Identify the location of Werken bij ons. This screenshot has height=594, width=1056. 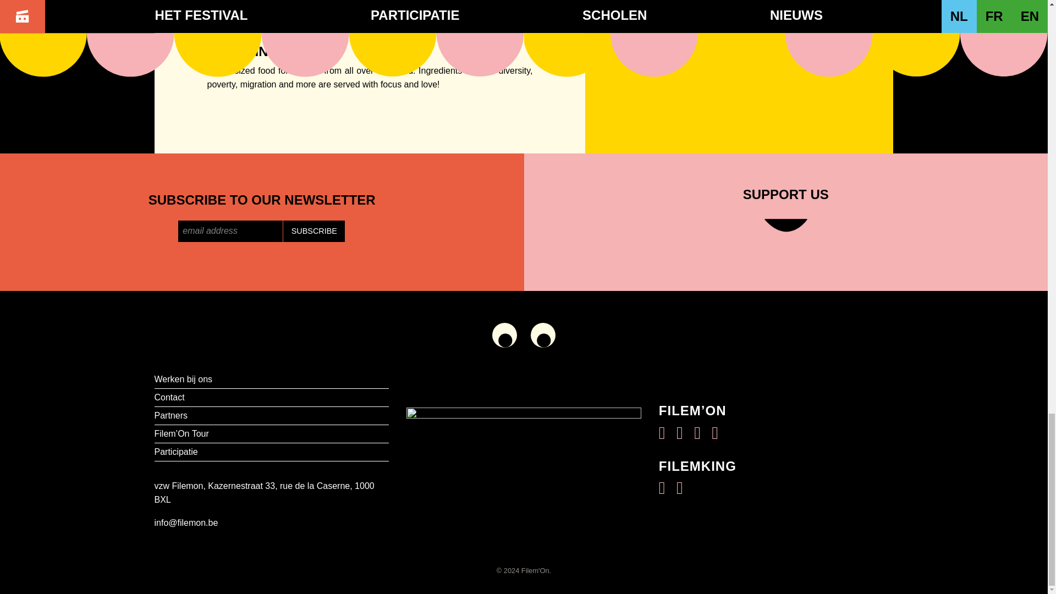
(271, 380).